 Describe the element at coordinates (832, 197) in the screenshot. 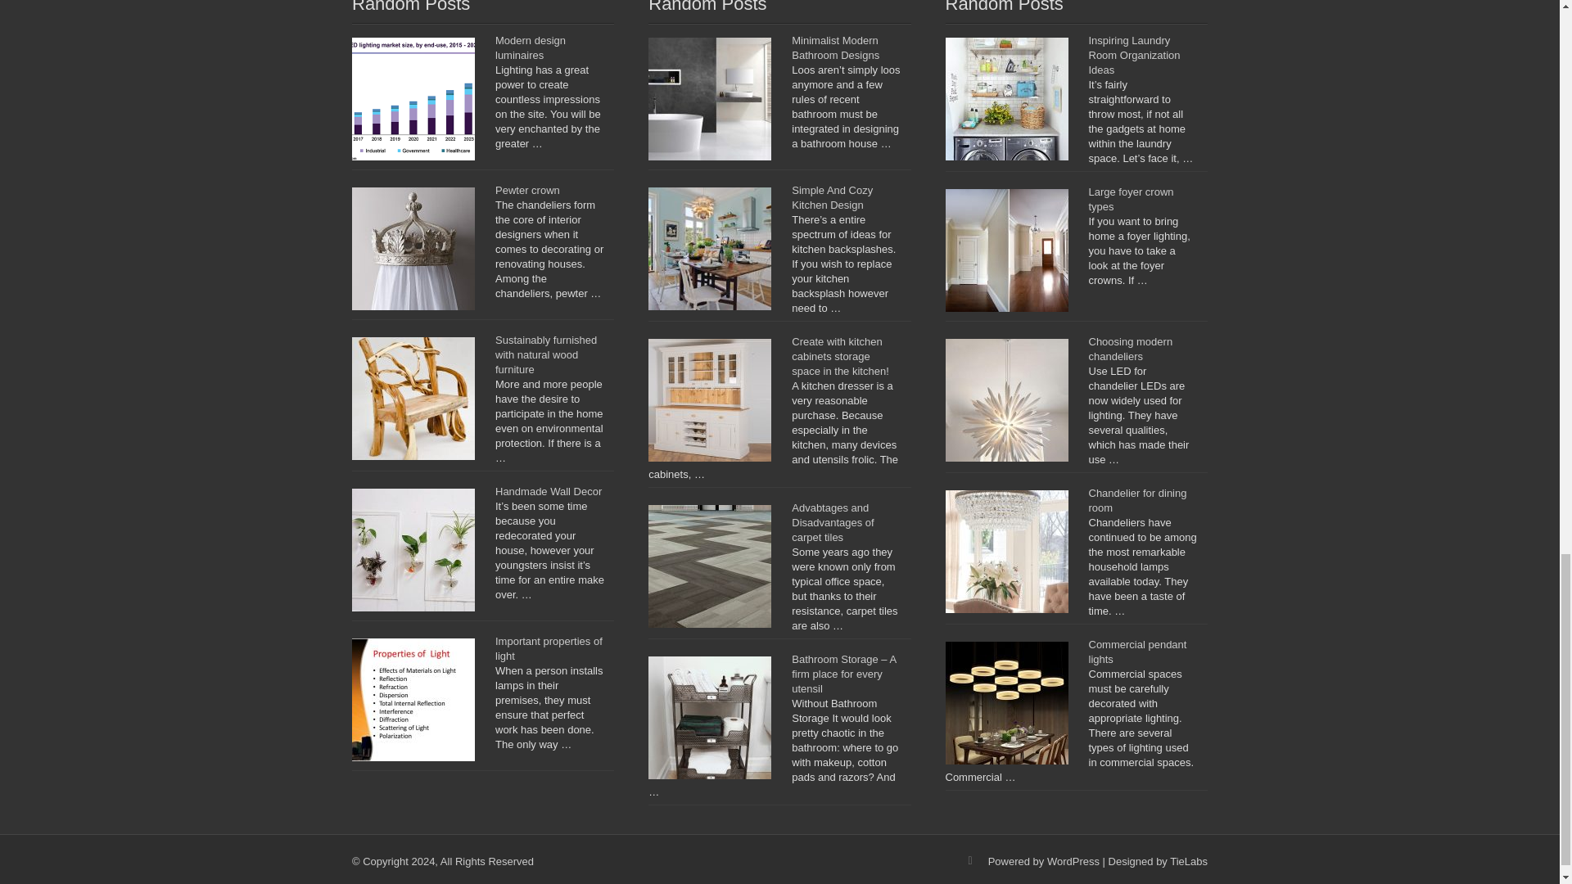

I see `Simple And Cozy Kitchen Design` at that location.